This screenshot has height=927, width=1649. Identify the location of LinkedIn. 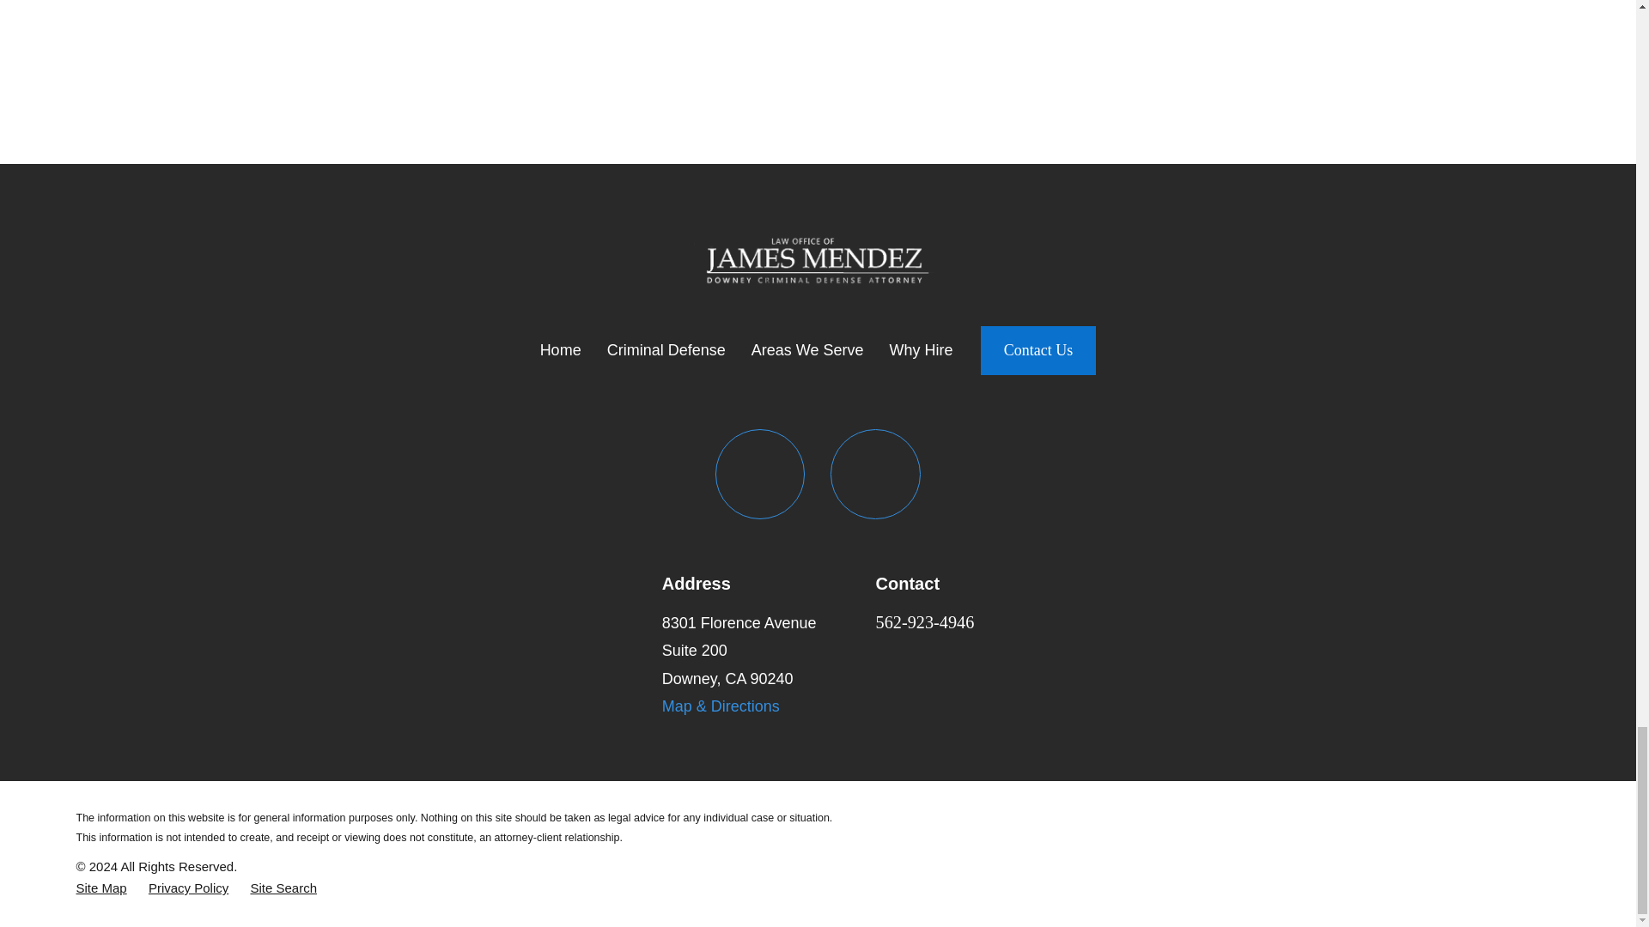
(875, 474).